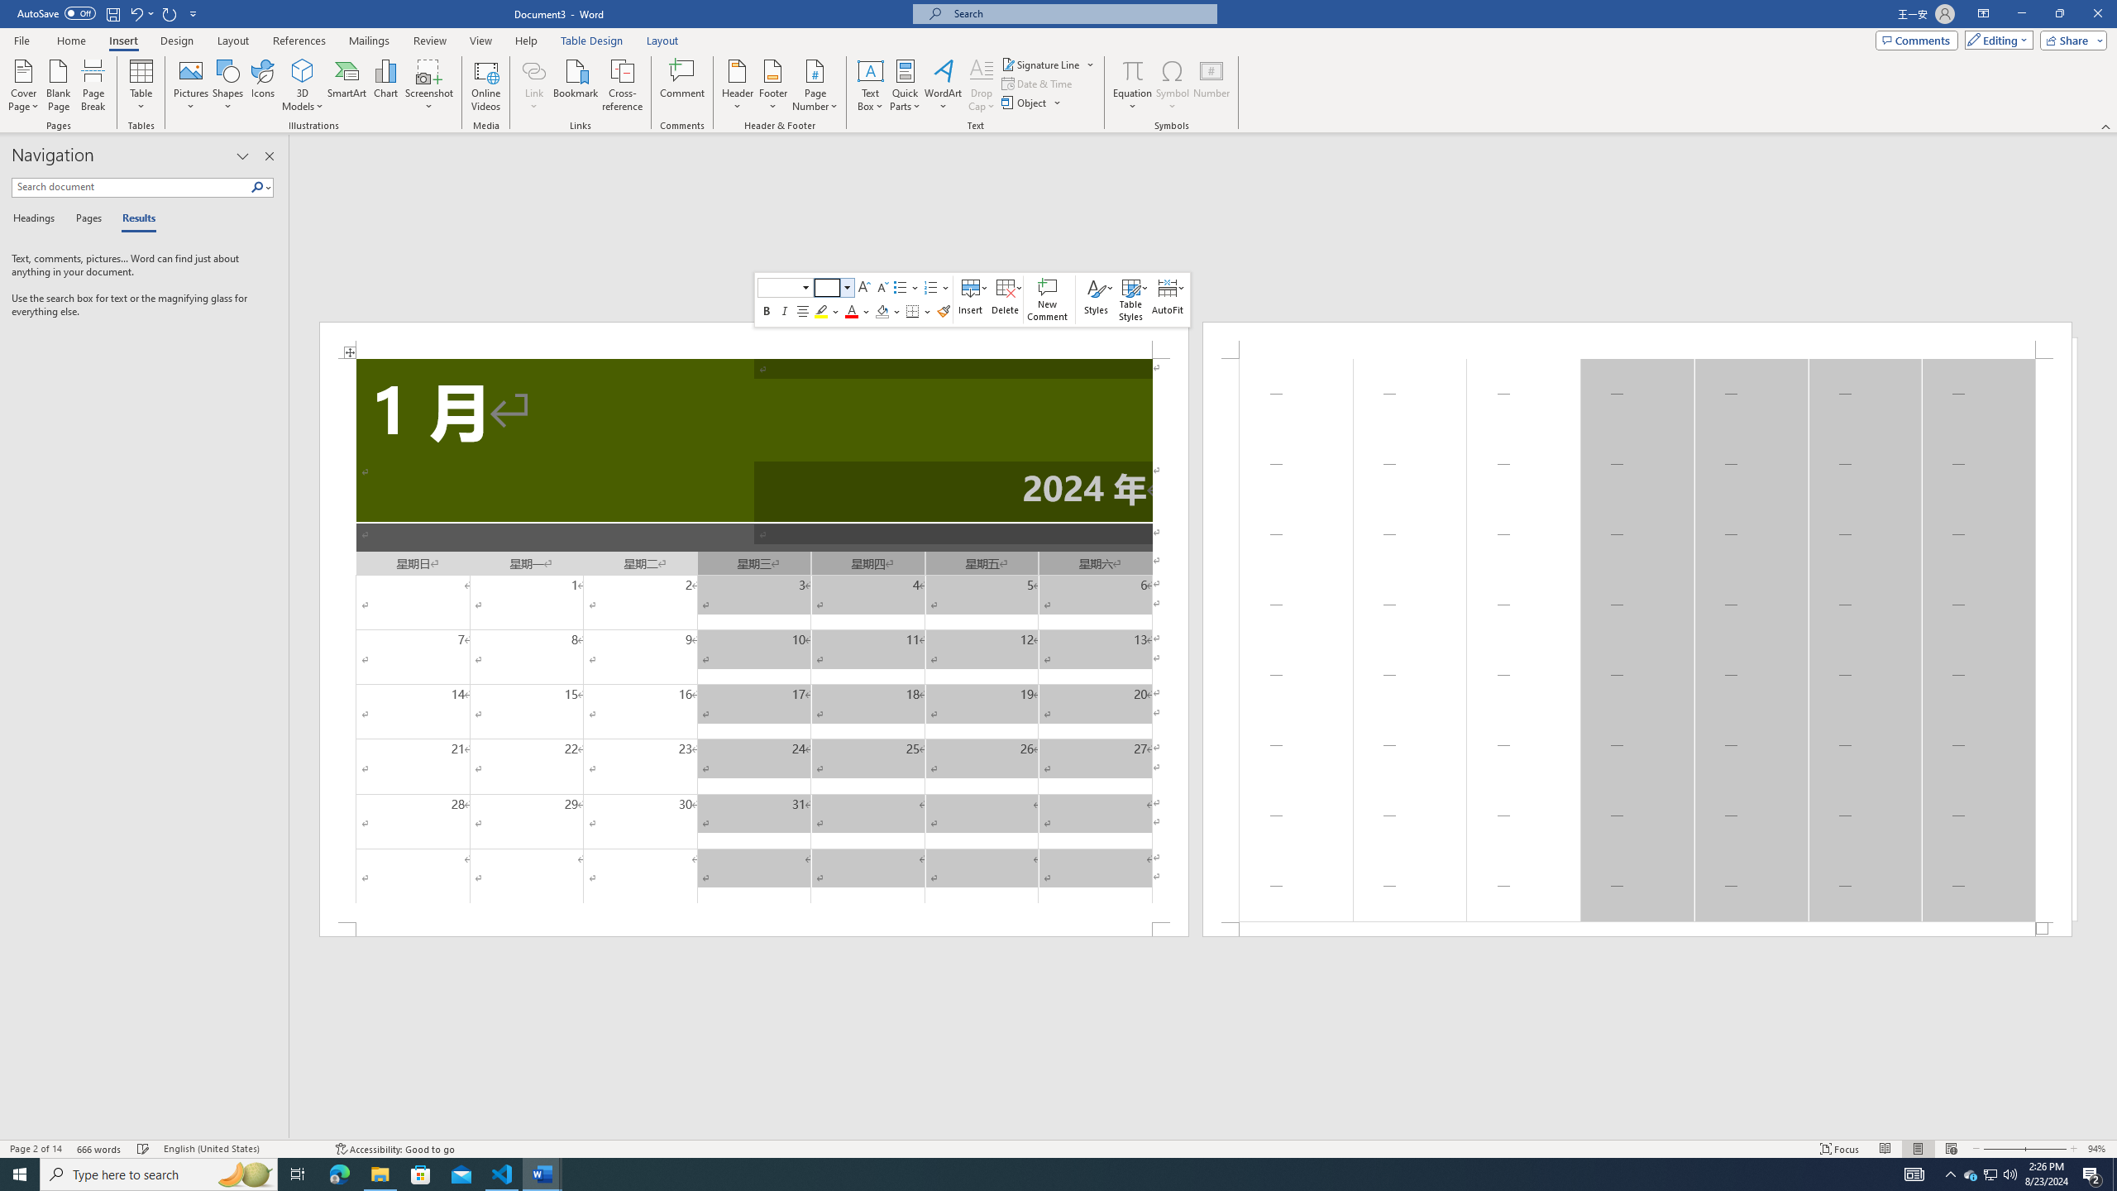 This screenshot has height=1191, width=2117. I want to click on 3D Models, so click(303, 70).